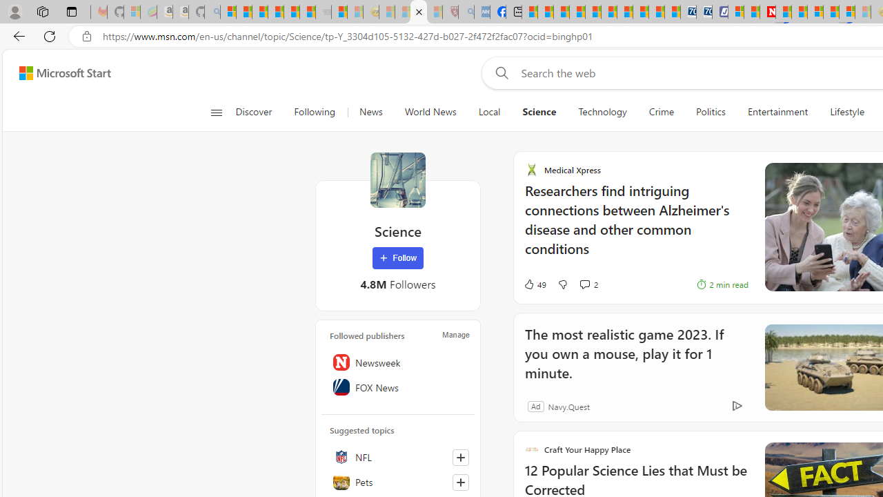  I want to click on Microsoft-Report a Concern to Bing - Sleeping, so click(132, 12).